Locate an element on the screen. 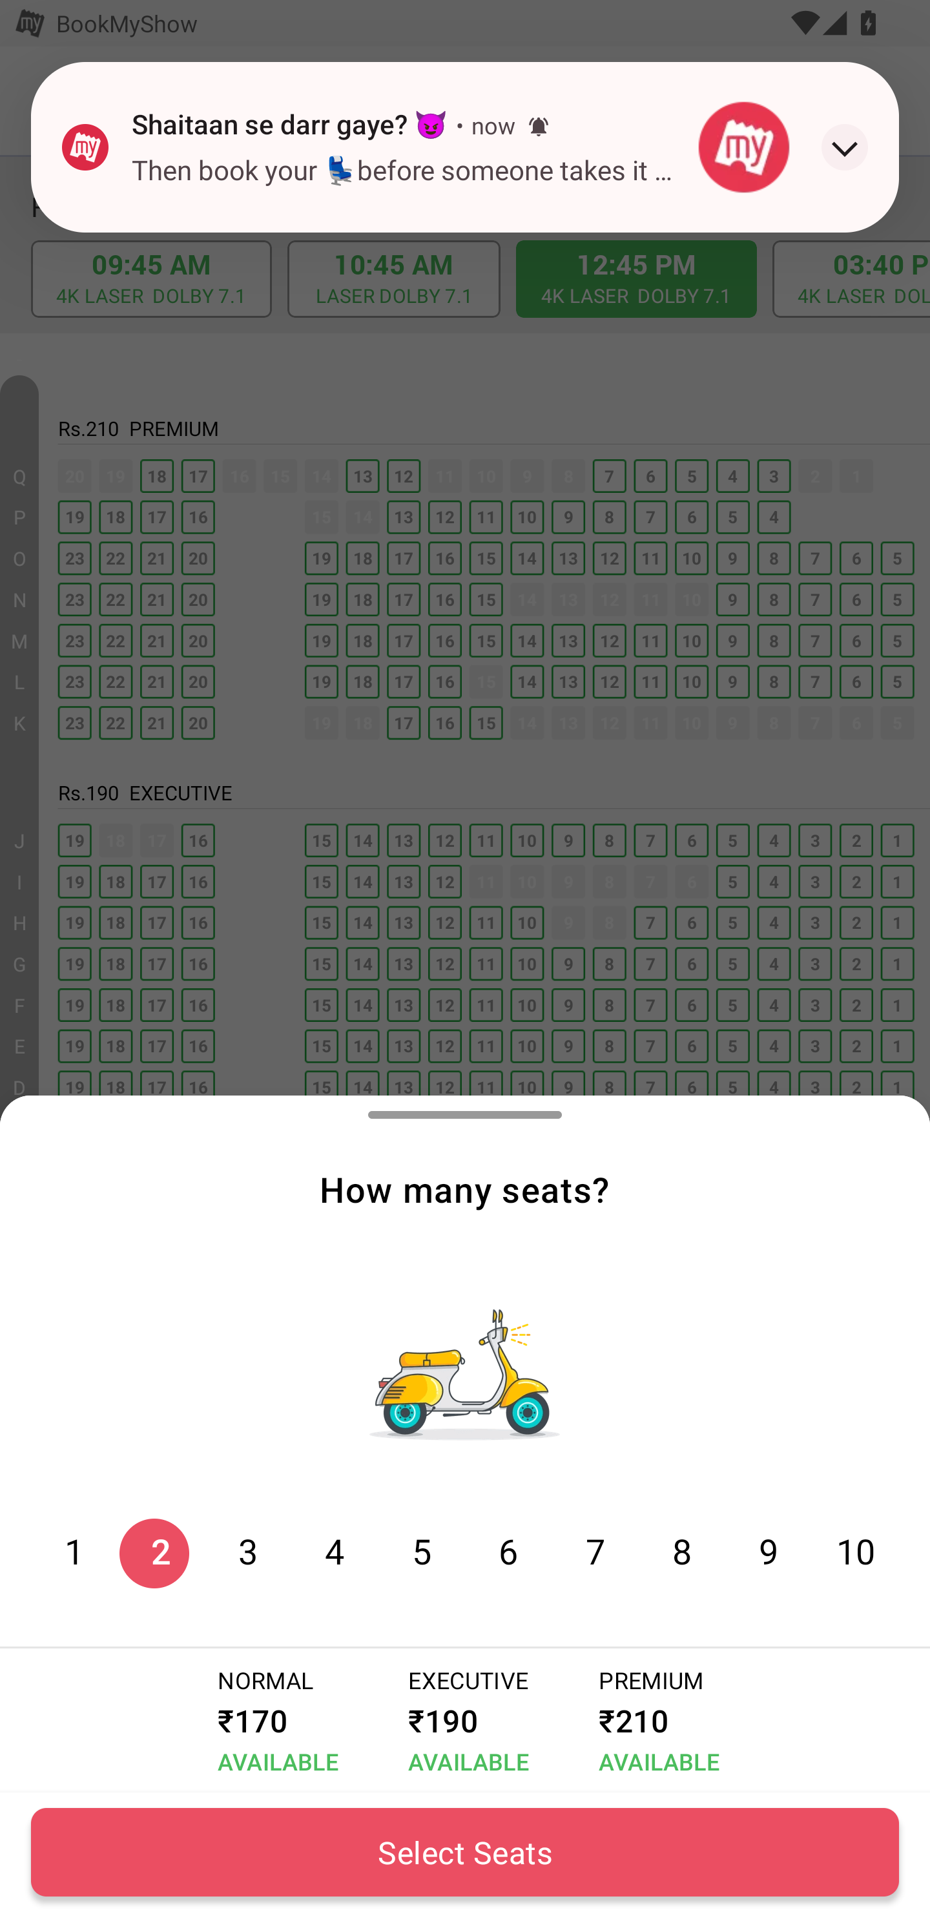 The height and width of the screenshot is (1912, 930). NORMAL ₹170 AVAILABLE is located at coordinates (274, 1721).